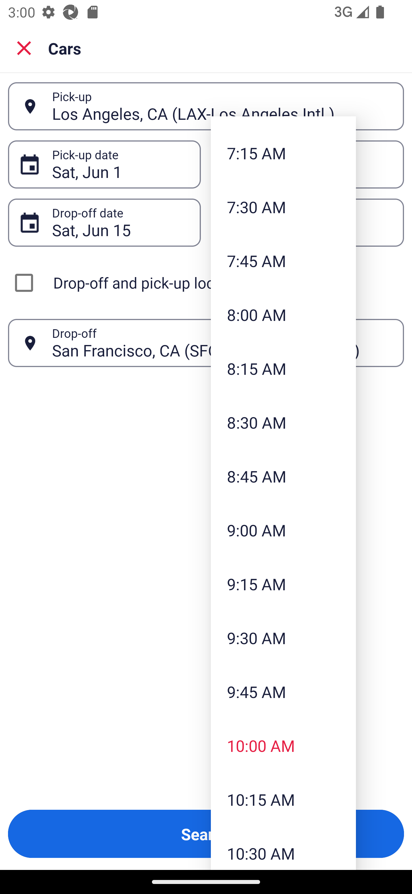 The width and height of the screenshot is (412, 894). What do you see at coordinates (283, 746) in the screenshot?
I see `10:00 AM` at bounding box center [283, 746].